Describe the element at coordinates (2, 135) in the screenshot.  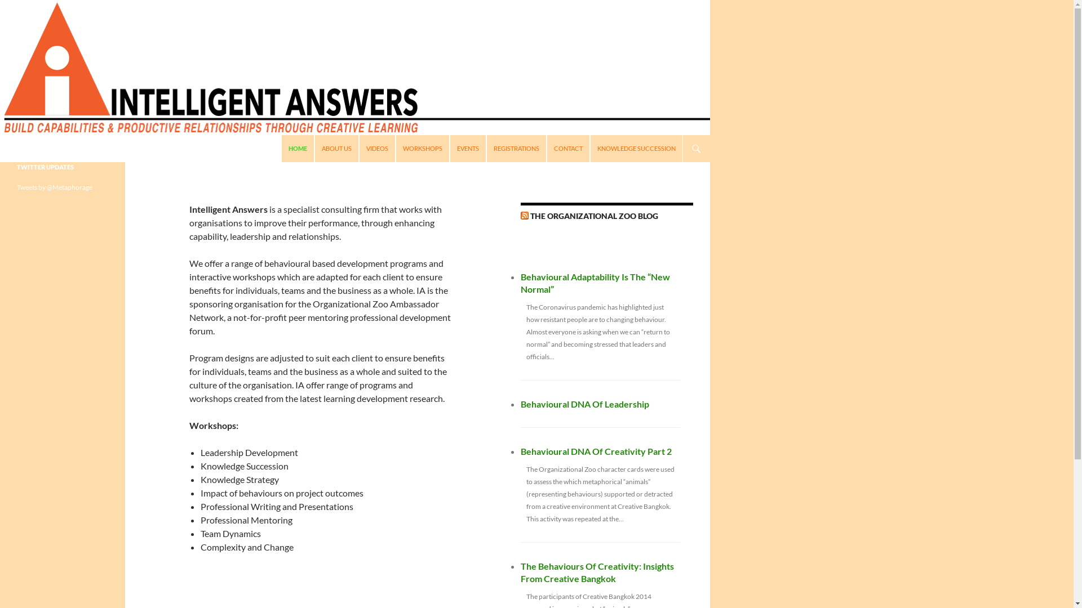
I see `Search` at that location.